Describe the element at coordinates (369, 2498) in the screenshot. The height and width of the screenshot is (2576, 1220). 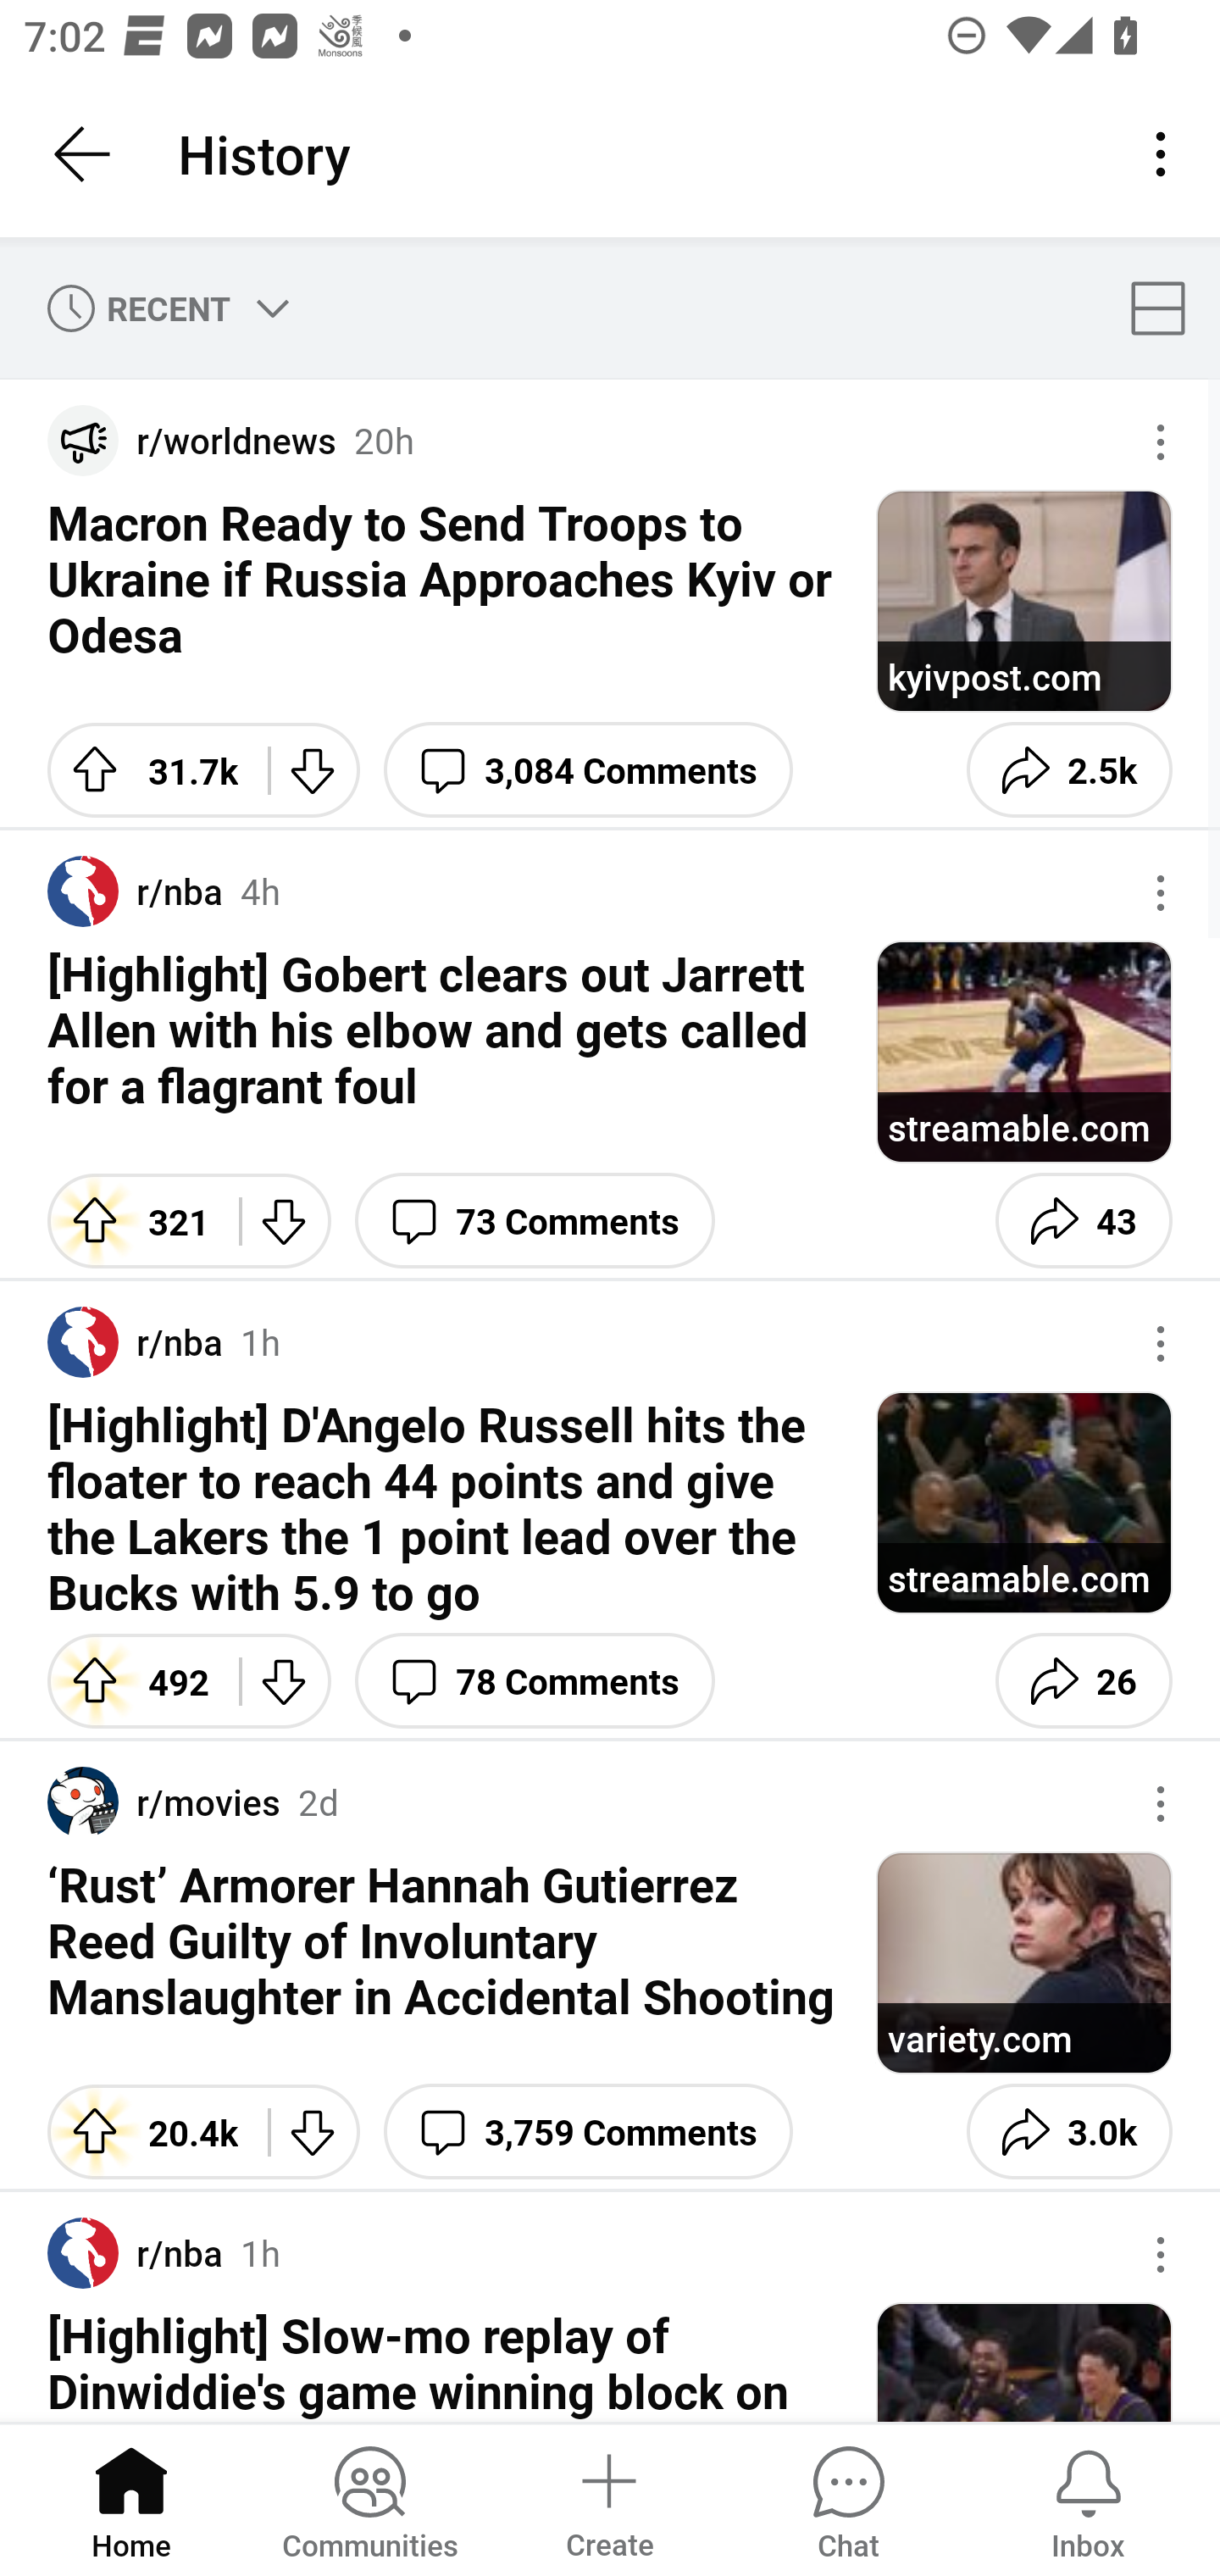
I see `Communities` at that location.